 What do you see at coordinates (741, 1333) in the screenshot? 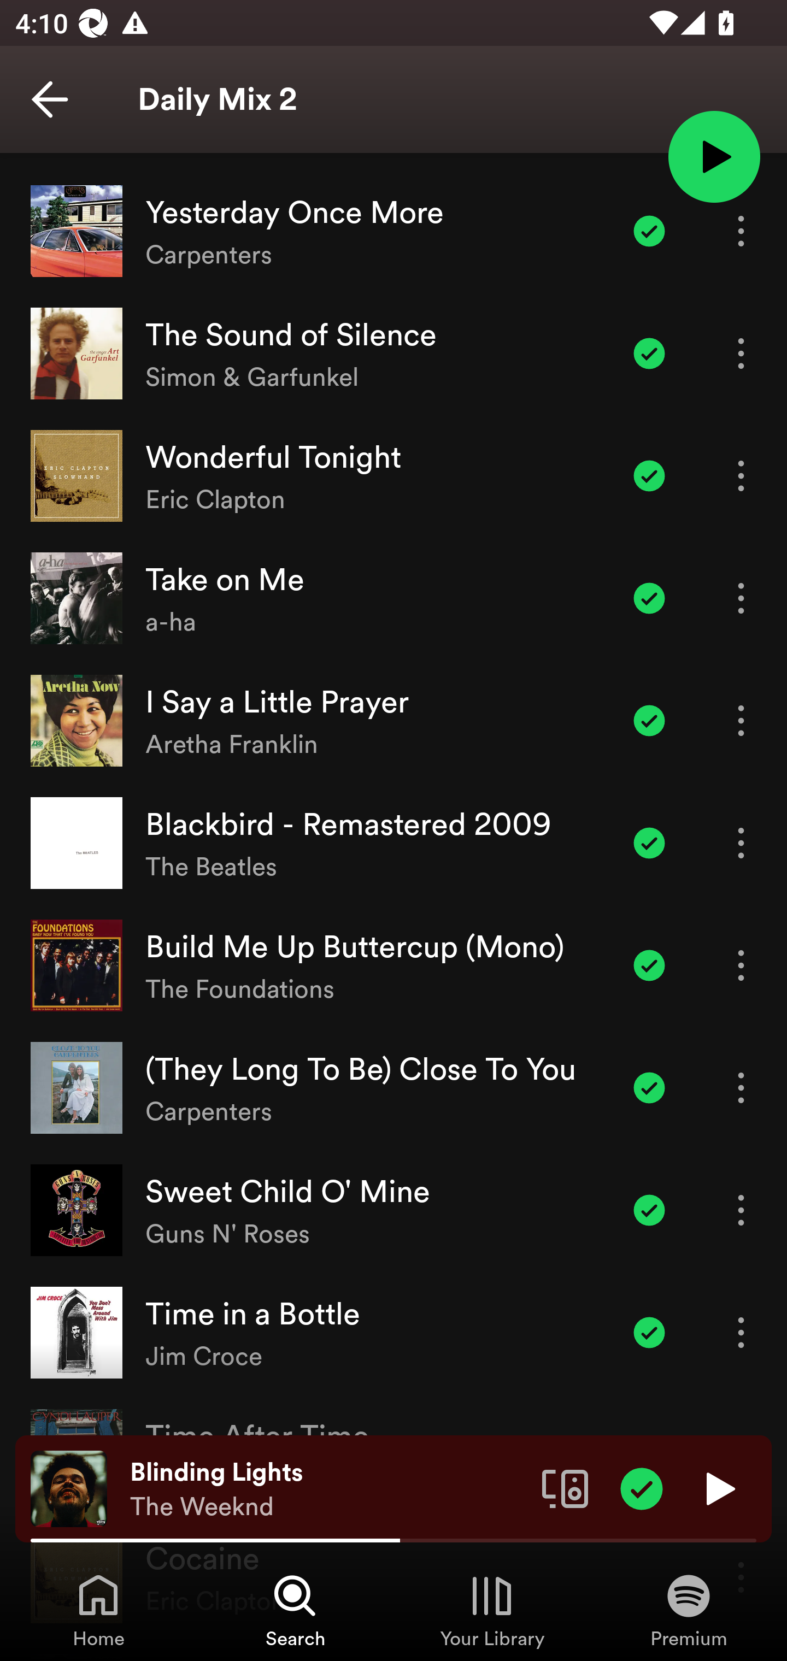
I see `More options for song Time in a Bottle` at bounding box center [741, 1333].